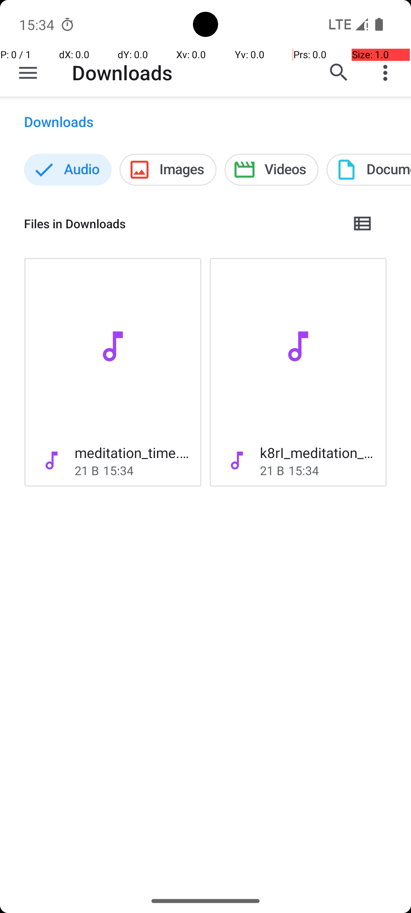 The image size is (411, 913). What do you see at coordinates (317, 453) in the screenshot?
I see `k8rI_meditation_time.mp3` at bounding box center [317, 453].